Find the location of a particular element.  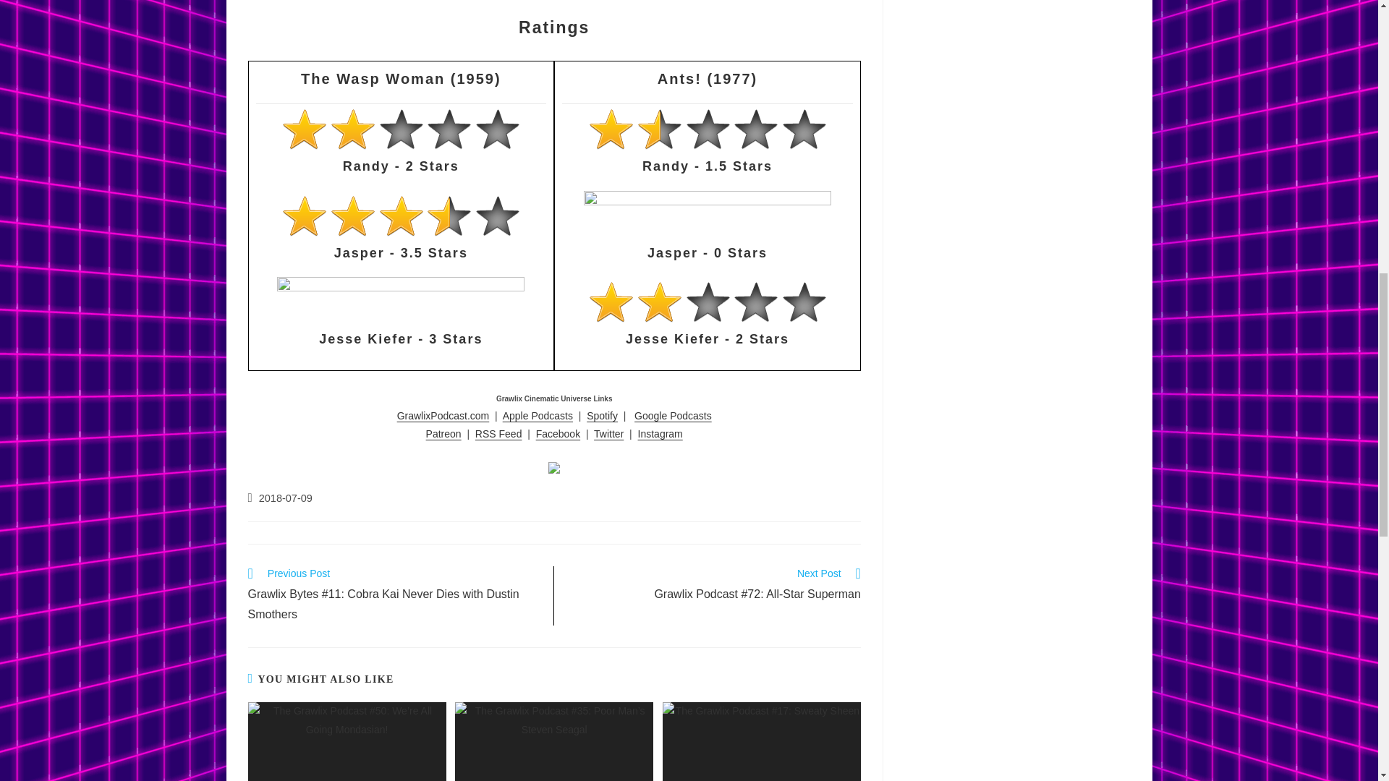

Instagram is located at coordinates (660, 434).